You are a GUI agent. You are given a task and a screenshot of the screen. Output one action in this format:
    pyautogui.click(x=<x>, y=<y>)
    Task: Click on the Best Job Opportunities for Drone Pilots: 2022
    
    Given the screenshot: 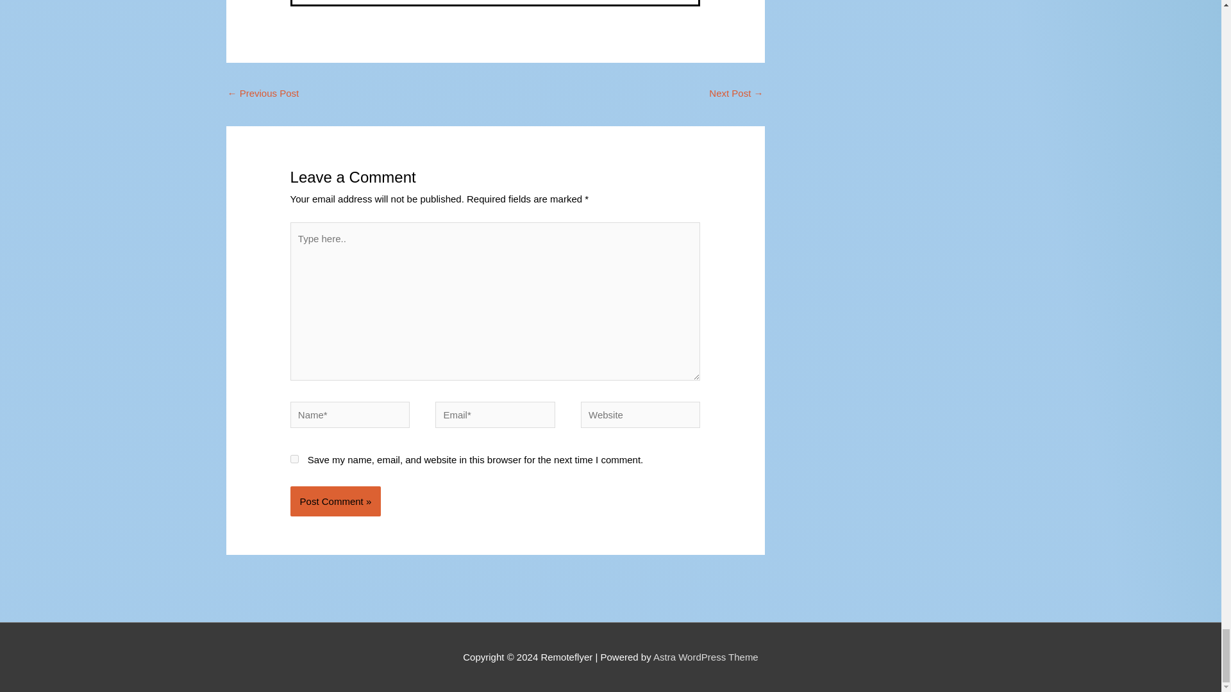 What is the action you would take?
    pyautogui.click(x=263, y=94)
    